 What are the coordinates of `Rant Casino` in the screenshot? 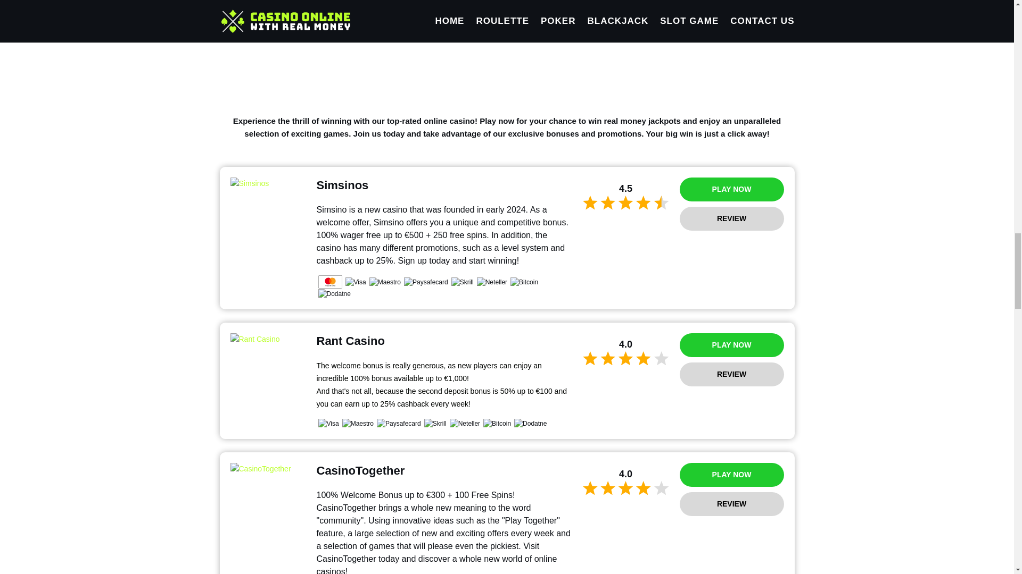 It's located at (268, 340).